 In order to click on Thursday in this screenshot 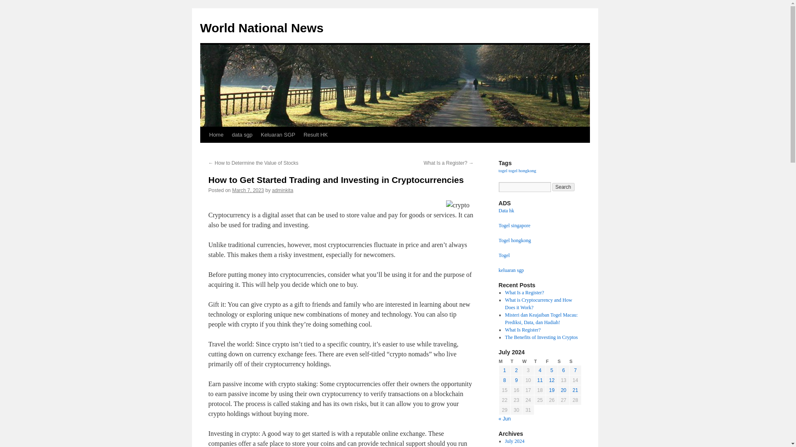, I will do `click(540, 362)`.